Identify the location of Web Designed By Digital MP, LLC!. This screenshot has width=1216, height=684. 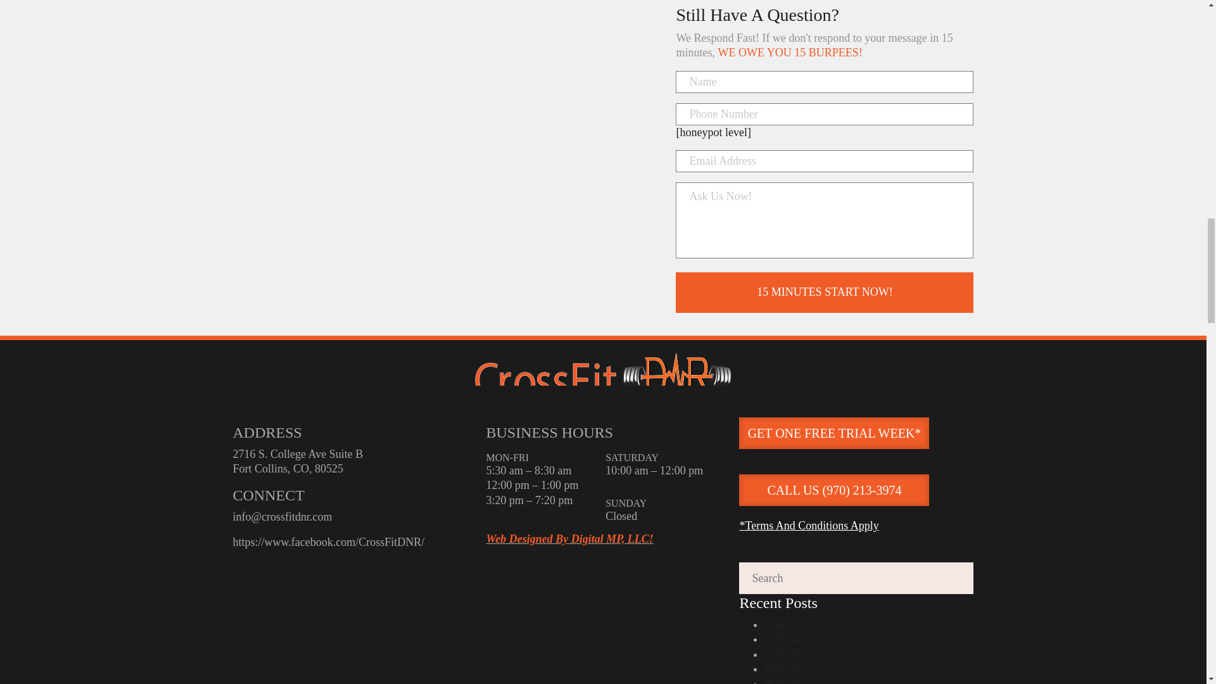
(569, 539).